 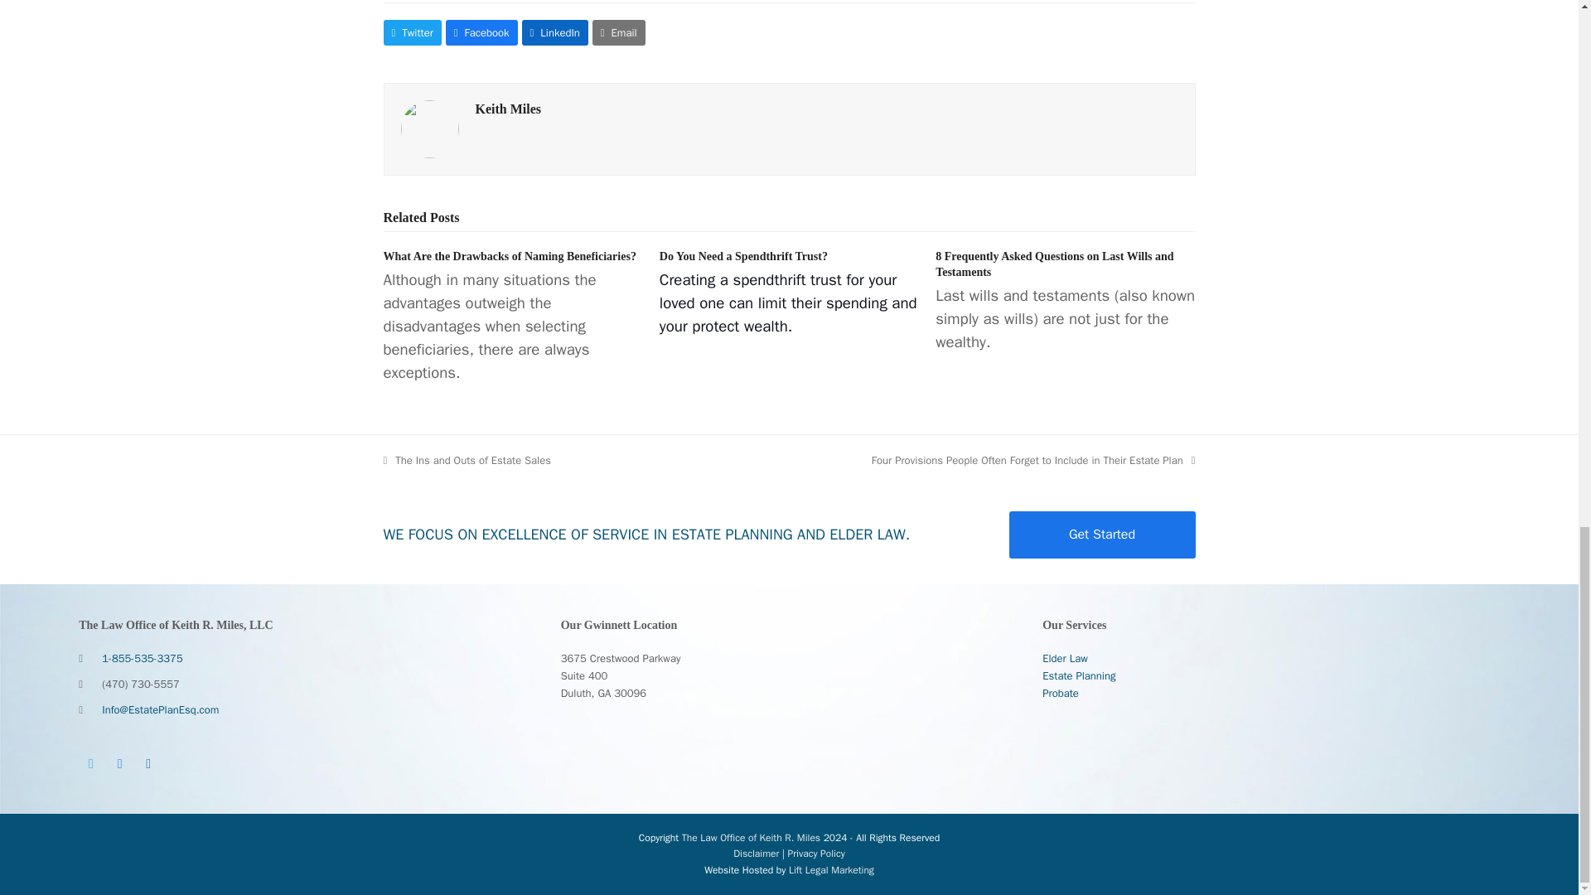 What do you see at coordinates (509, 109) in the screenshot?
I see `Visit Author Page` at bounding box center [509, 109].